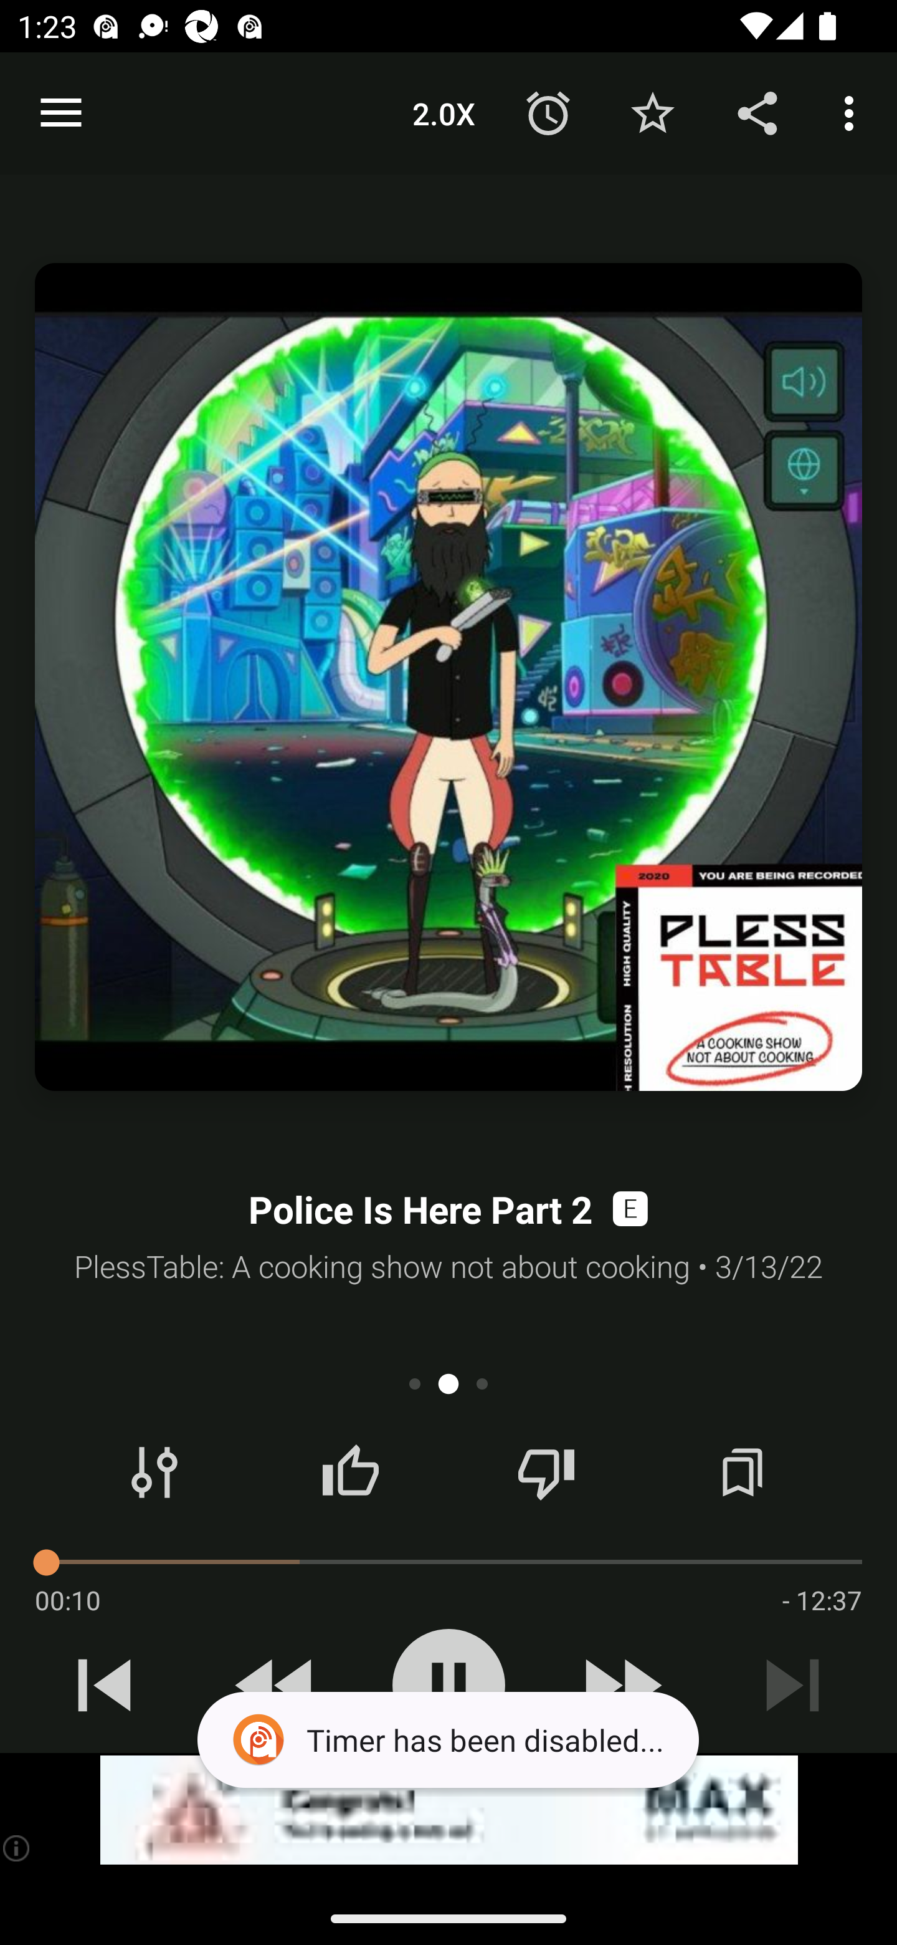 The width and height of the screenshot is (897, 1945). Describe the element at coordinates (154, 1472) in the screenshot. I see `Audio effects` at that location.